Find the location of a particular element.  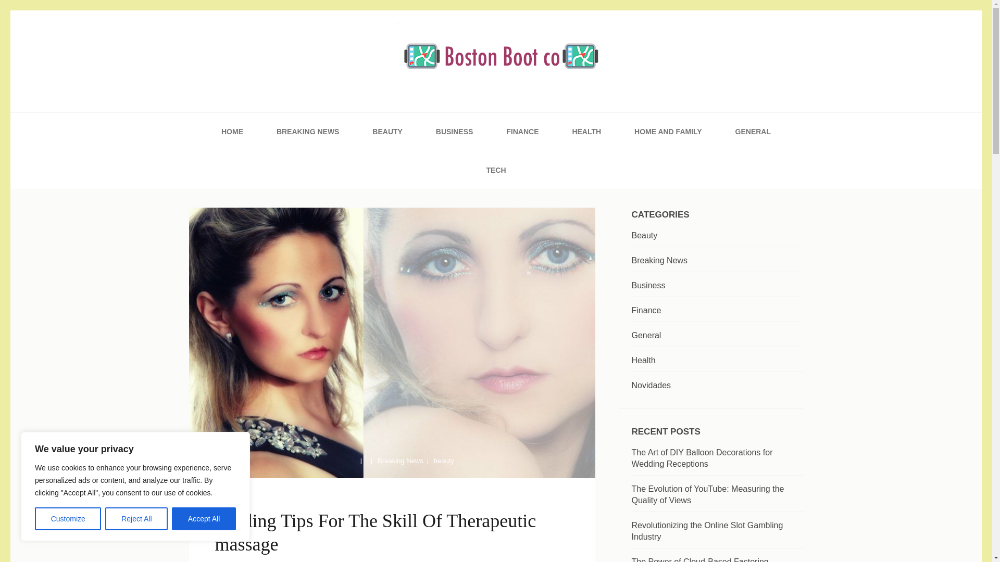

Boston Boot Co is located at coordinates (275, 113).